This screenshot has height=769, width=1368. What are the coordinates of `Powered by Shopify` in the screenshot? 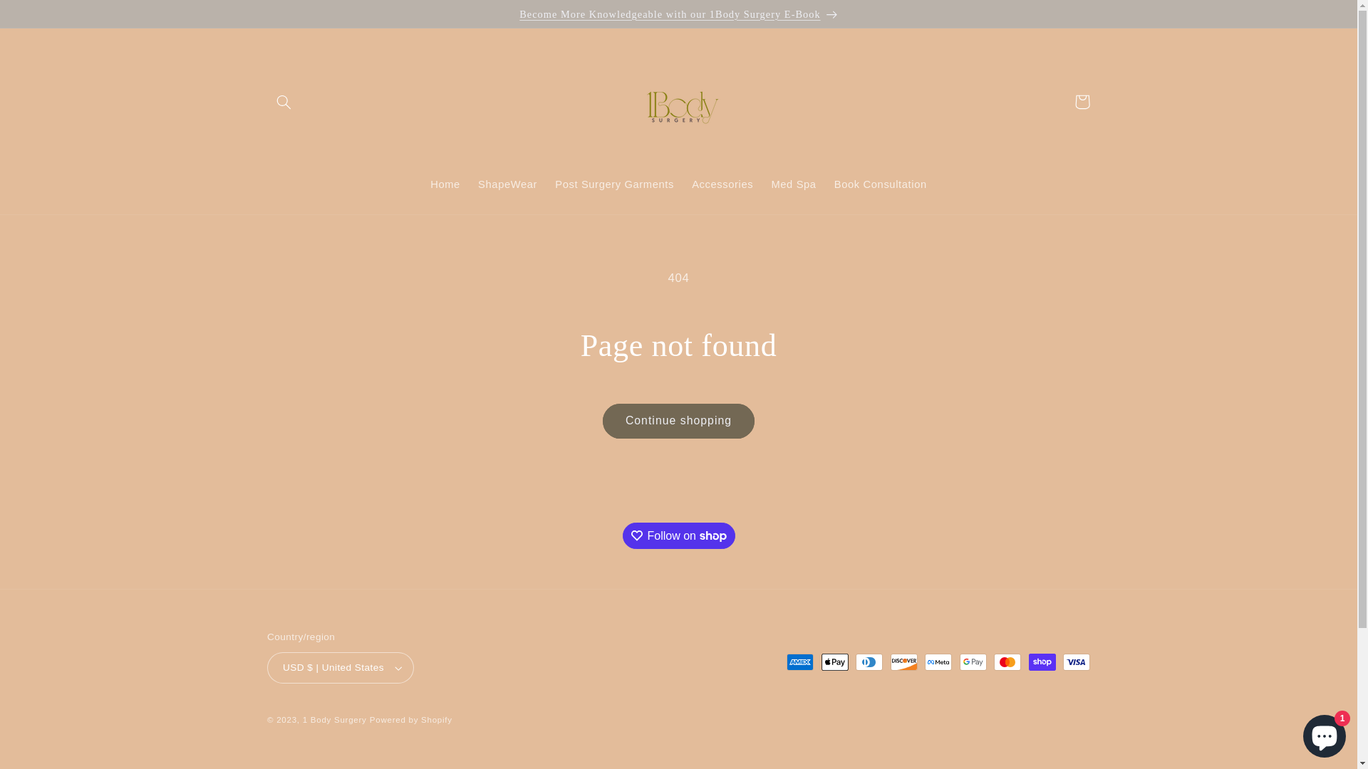 It's located at (411, 720).